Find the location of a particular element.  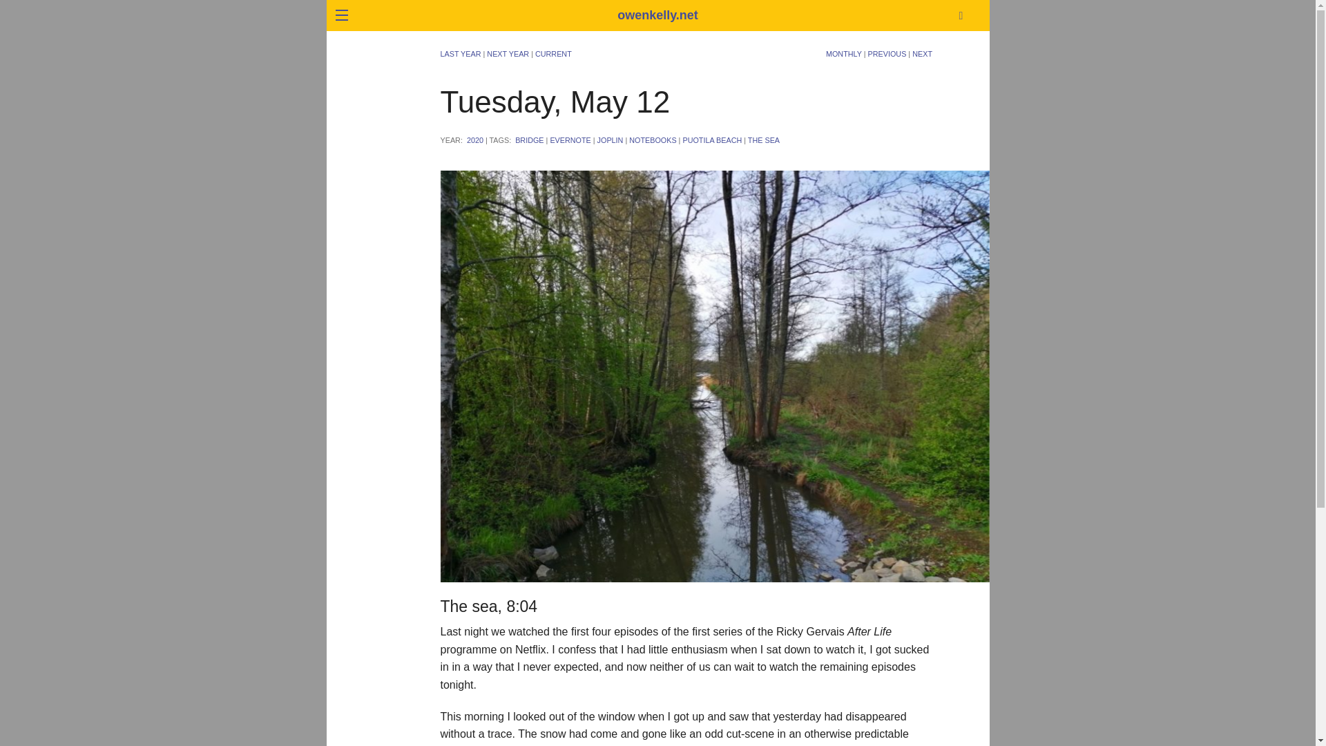

Search is located at coordinates (1046, 140).